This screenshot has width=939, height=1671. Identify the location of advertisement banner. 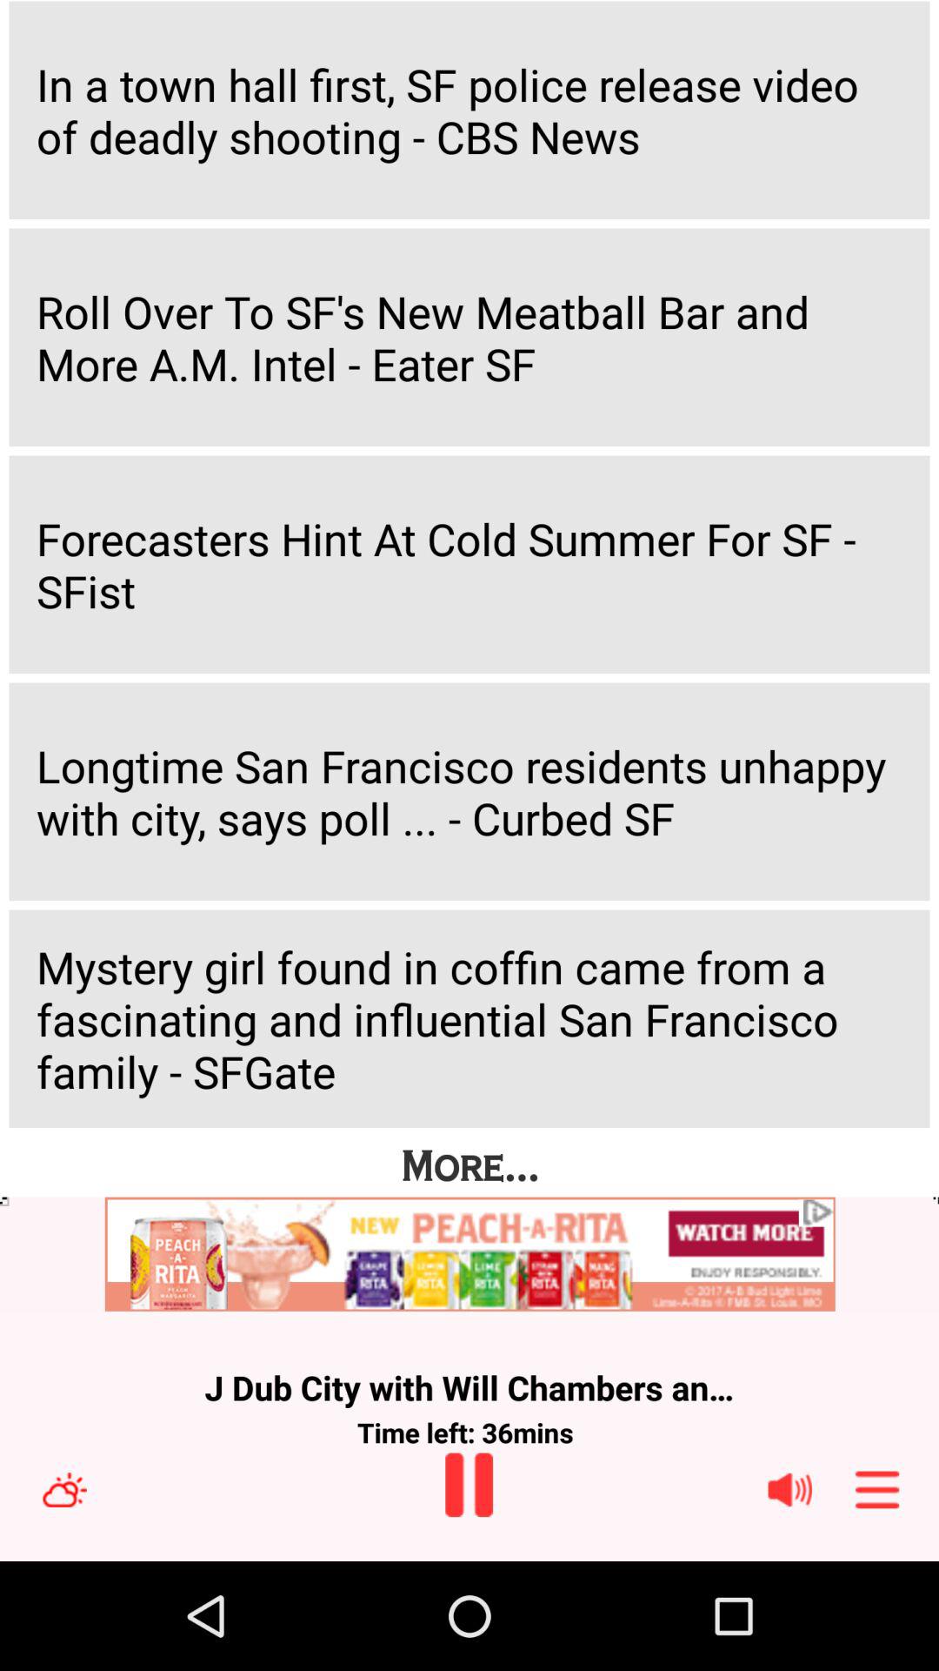
(469, 1255).